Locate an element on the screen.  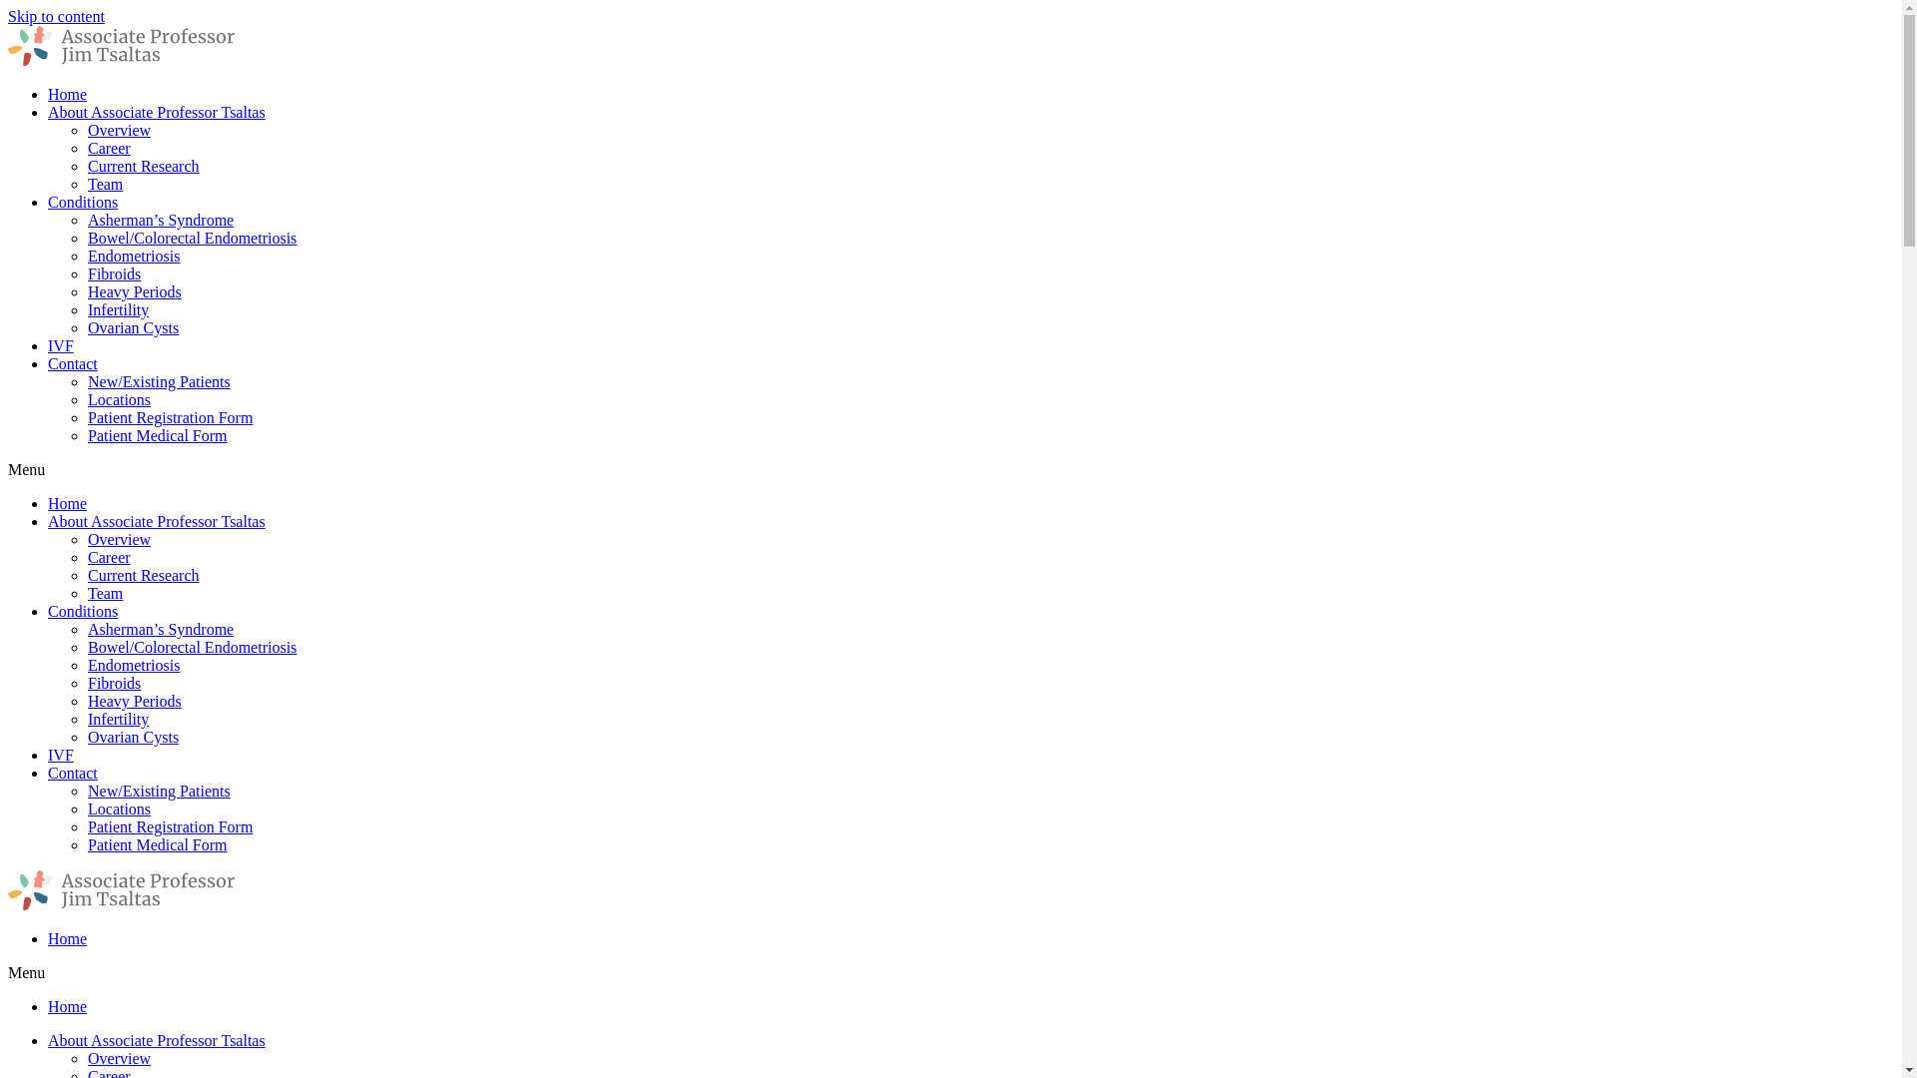
Locations is located at coordinates (120, 808).